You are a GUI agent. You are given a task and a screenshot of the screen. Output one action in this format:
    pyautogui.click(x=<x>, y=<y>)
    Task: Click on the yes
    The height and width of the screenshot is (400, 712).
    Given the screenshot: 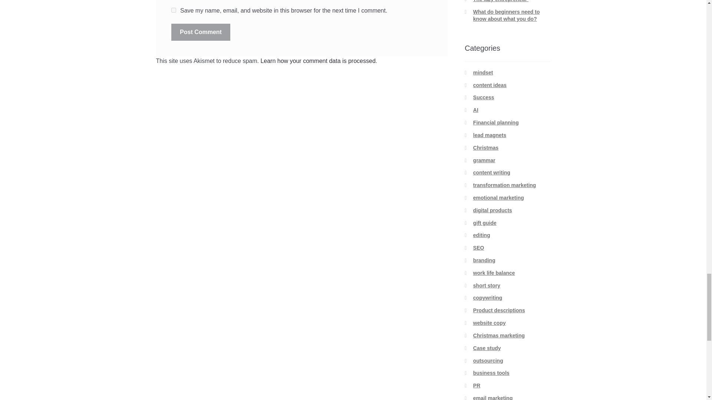 What is the action you would take?
    pyautogui.click(x=174, y=10)
    